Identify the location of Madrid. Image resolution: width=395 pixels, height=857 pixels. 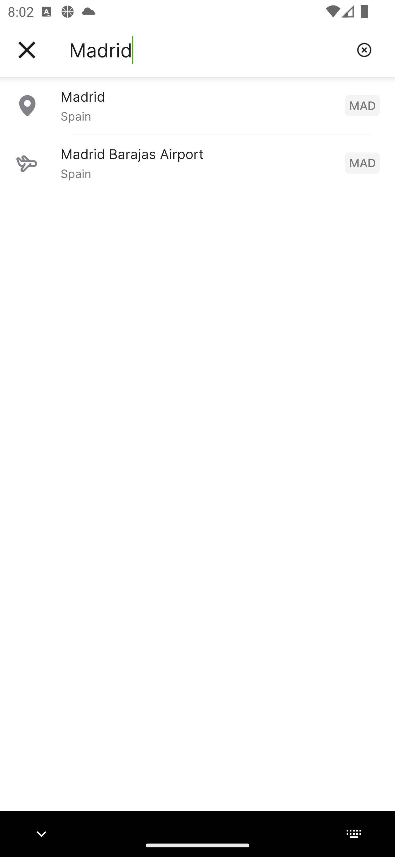
(209, 50).